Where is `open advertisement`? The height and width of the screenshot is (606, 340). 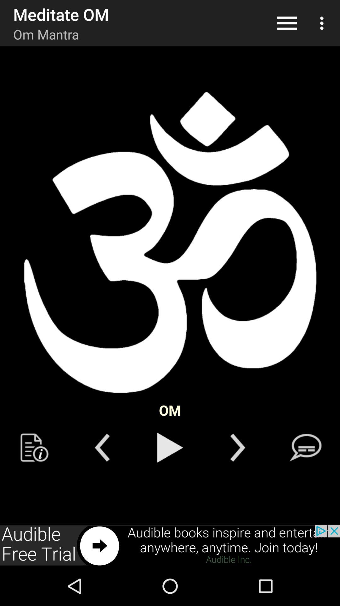 open advertisement is located at coordinates (170, 545).